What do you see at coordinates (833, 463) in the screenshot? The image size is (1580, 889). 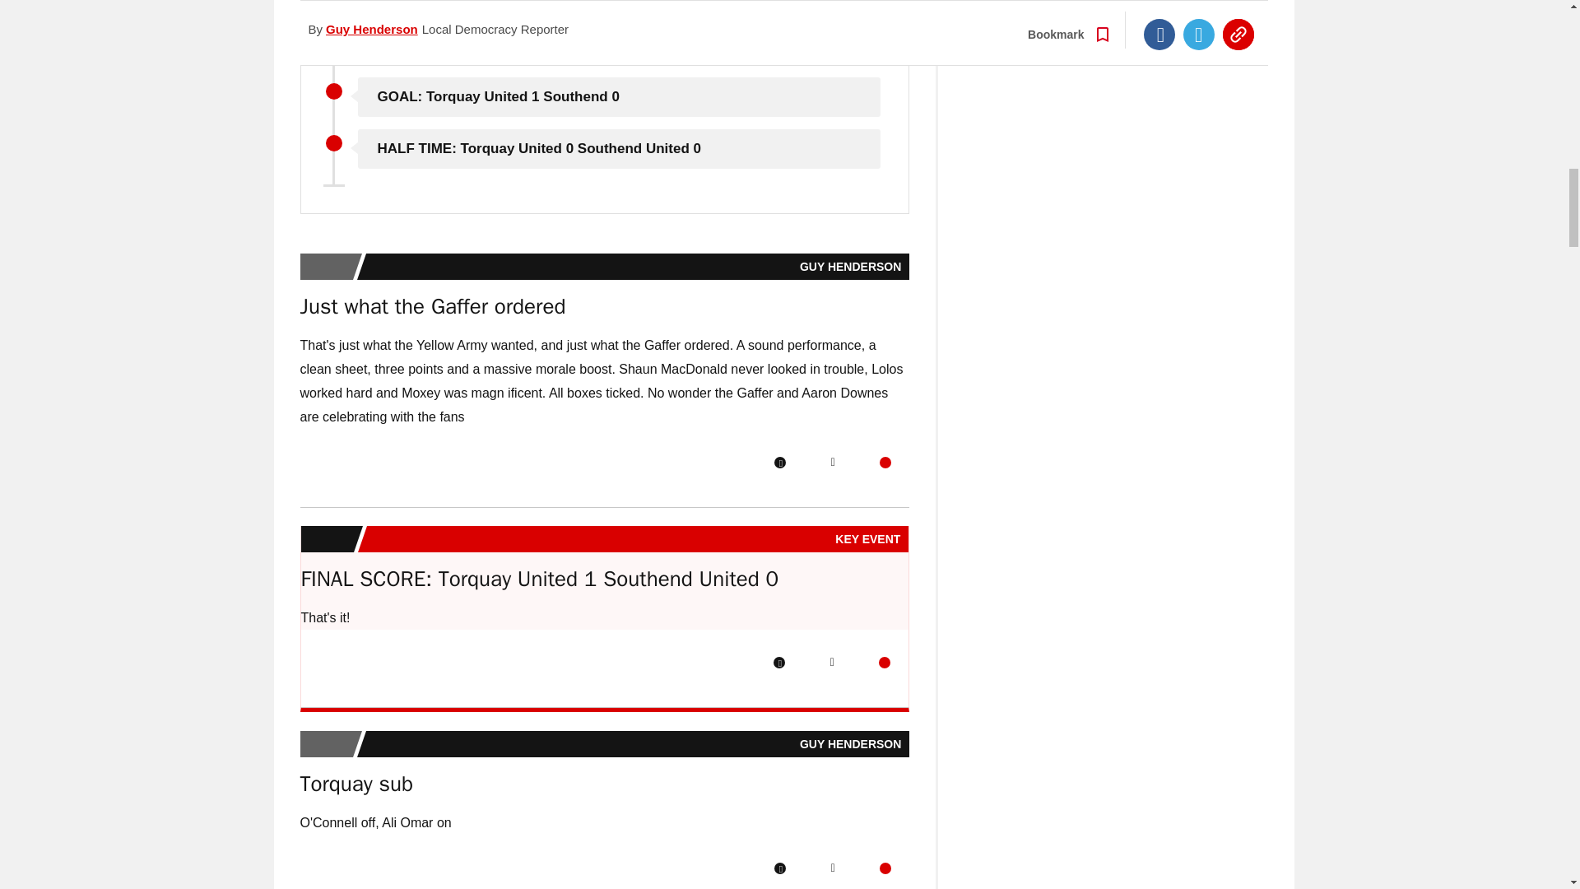 I see `Twitter` at bounding box center [833, 463].